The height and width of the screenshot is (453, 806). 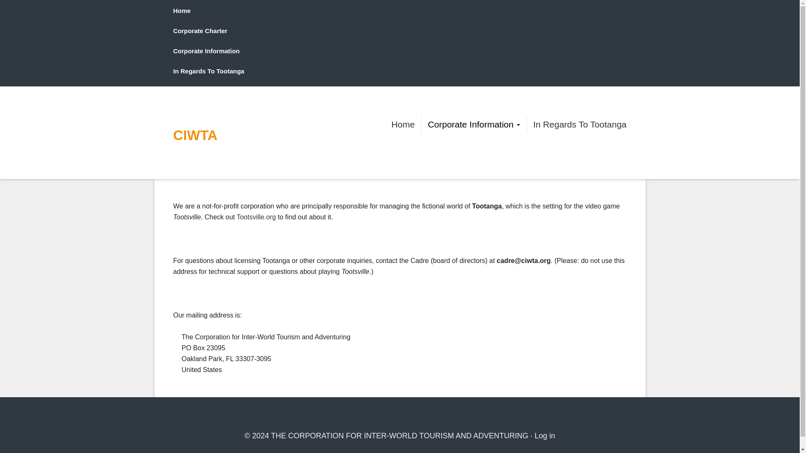 What do you see at coordinates (403, 124) in the screenshot?
I see `Home` at bounding box center [403, 124].